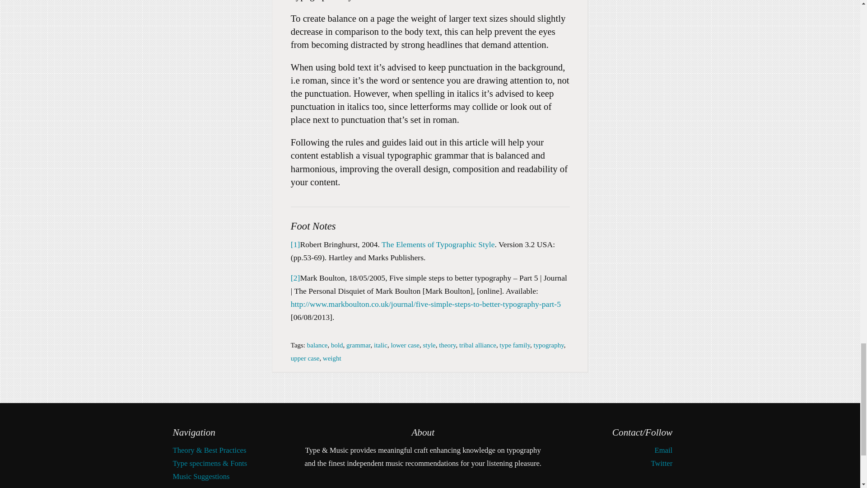 The height and width of the screenshot is (488, 867). Describe the element at coordinates (430, 265) in the screenshot. I see `article footnotes` at that location.